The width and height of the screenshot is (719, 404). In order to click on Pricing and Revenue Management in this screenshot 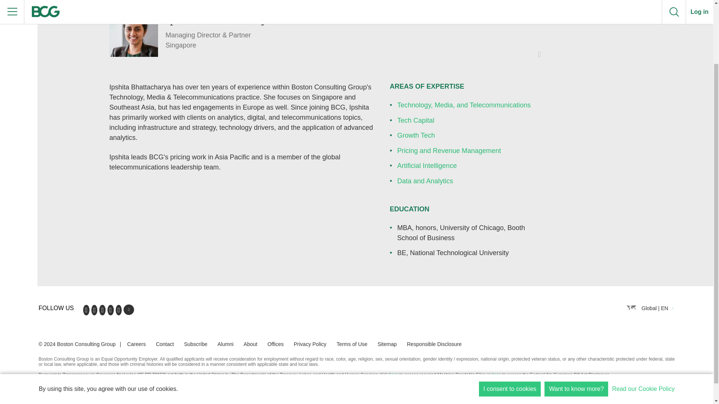, I will do `click(449, 150)`.